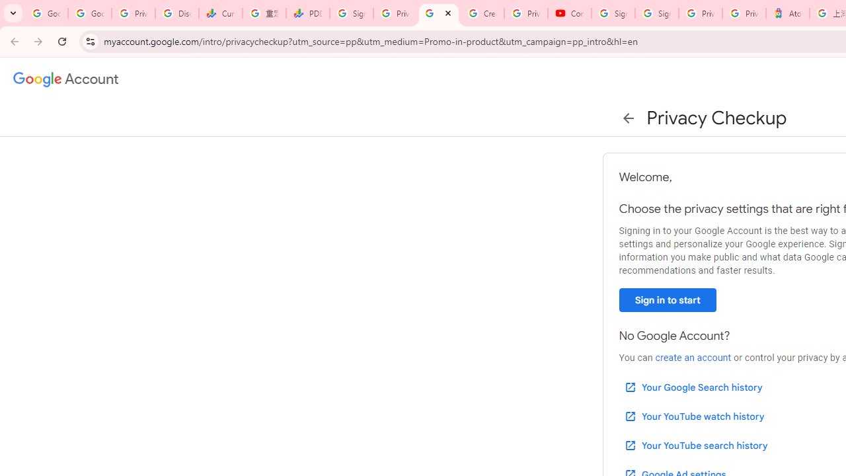 The width and height of the screenshot is (846, 476). What do you see at coordinates (787, 13) in the screenshot?
I see `Atour Hotel - Google hotels` at bounding box center [787, 13].